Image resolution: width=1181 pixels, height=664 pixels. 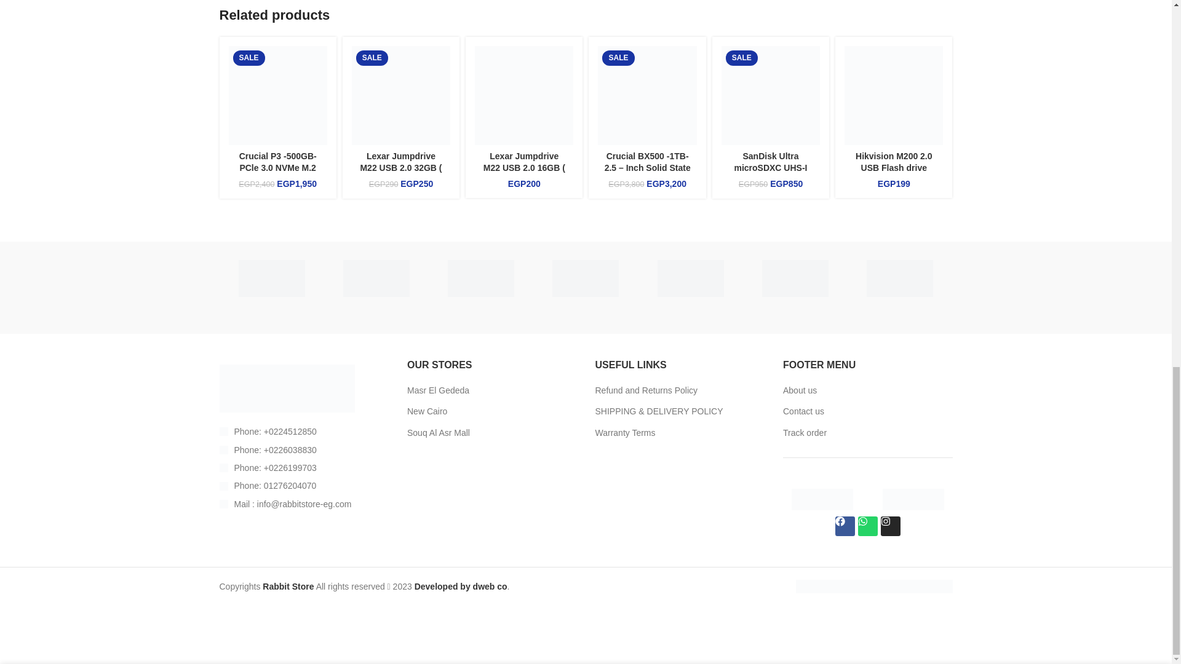 I want to click on KINGSTON, so click(x=481, y=278).